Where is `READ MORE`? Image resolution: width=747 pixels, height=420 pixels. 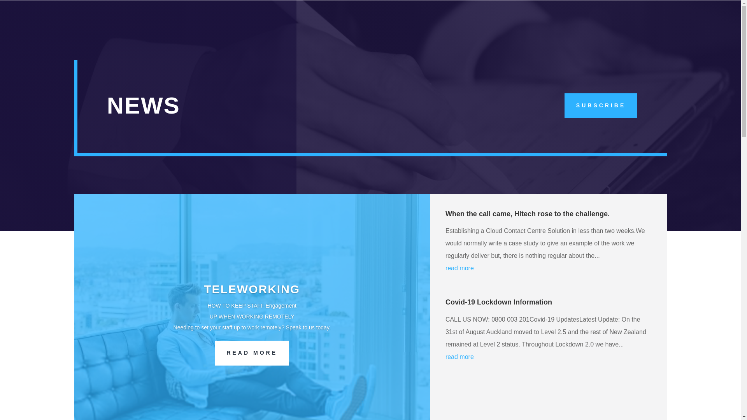
READ MORE is located at coordinates (252, 373).